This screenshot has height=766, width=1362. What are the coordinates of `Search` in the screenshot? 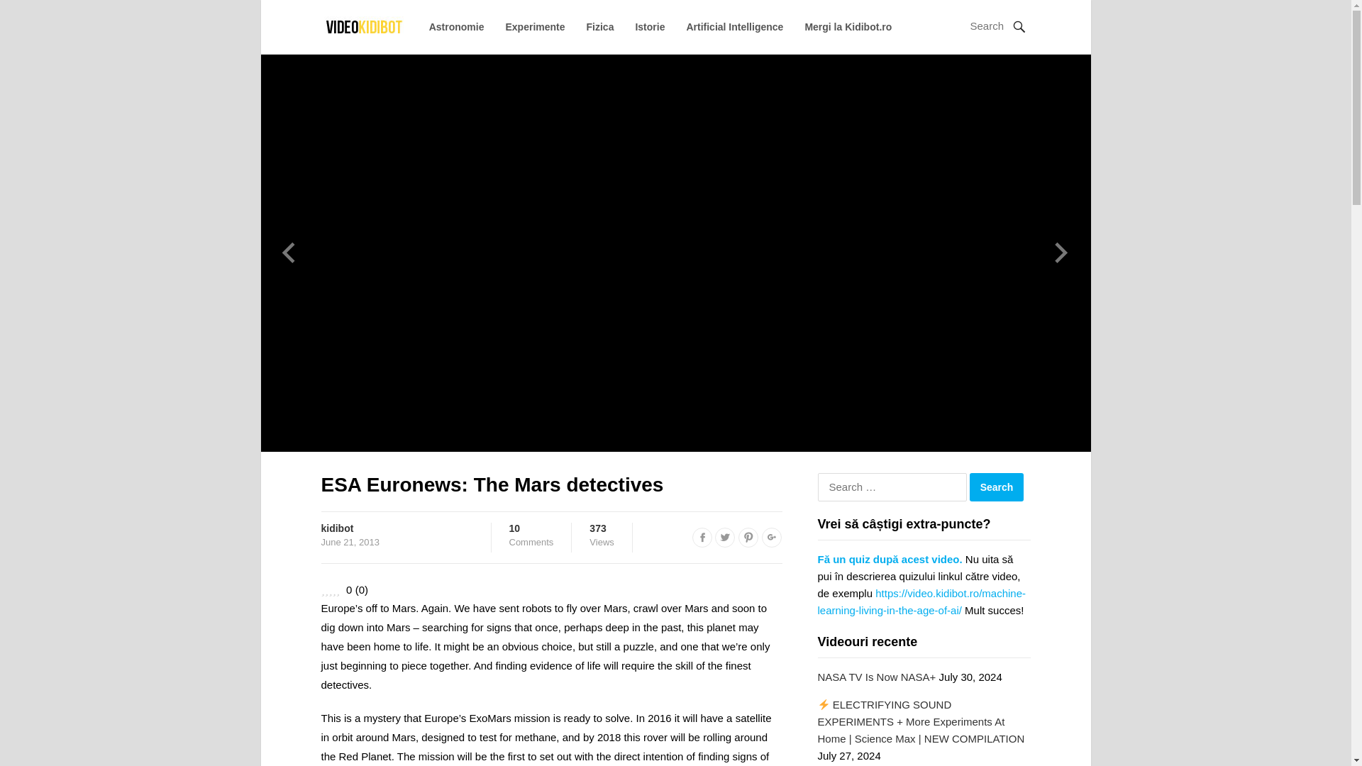 It's located at (997, 487).